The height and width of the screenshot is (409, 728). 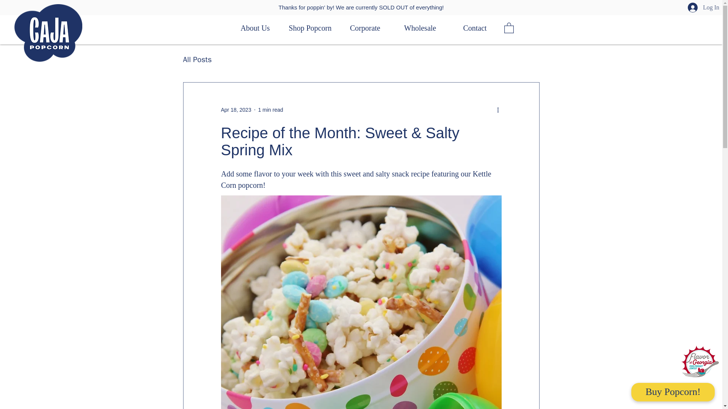 What do you see at coordinates (255, 28) in the screenshot?
I see `About Us` at bounding box center [255, 28].